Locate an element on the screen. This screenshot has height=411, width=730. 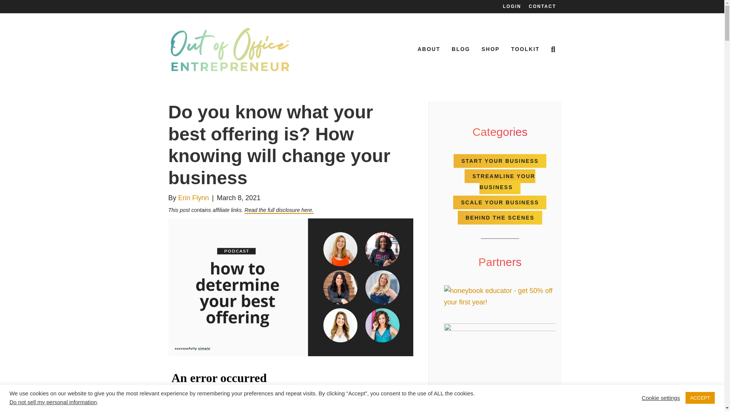
YouTube is located at coordinates (254, 407).